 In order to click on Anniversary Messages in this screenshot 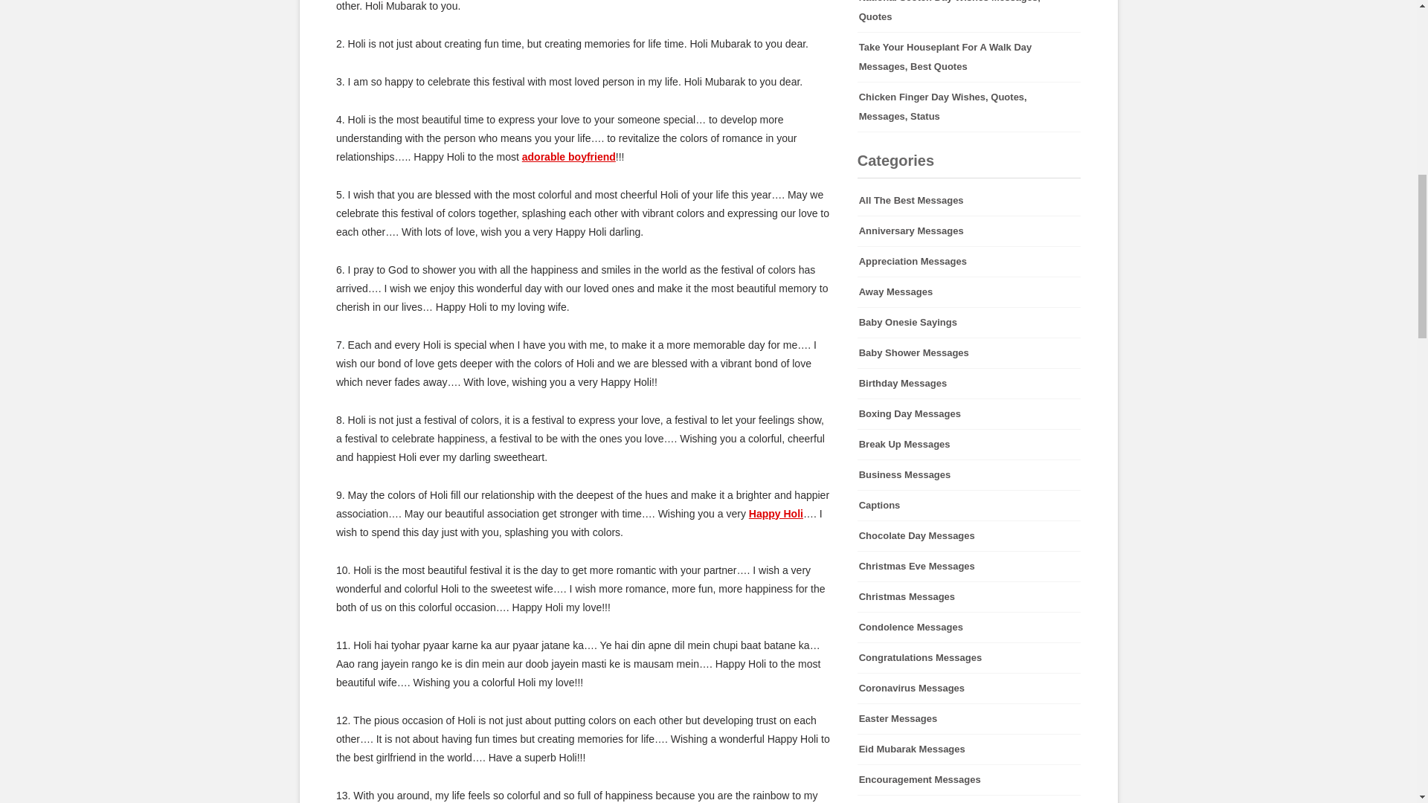, I will do `click(969, 230)`.